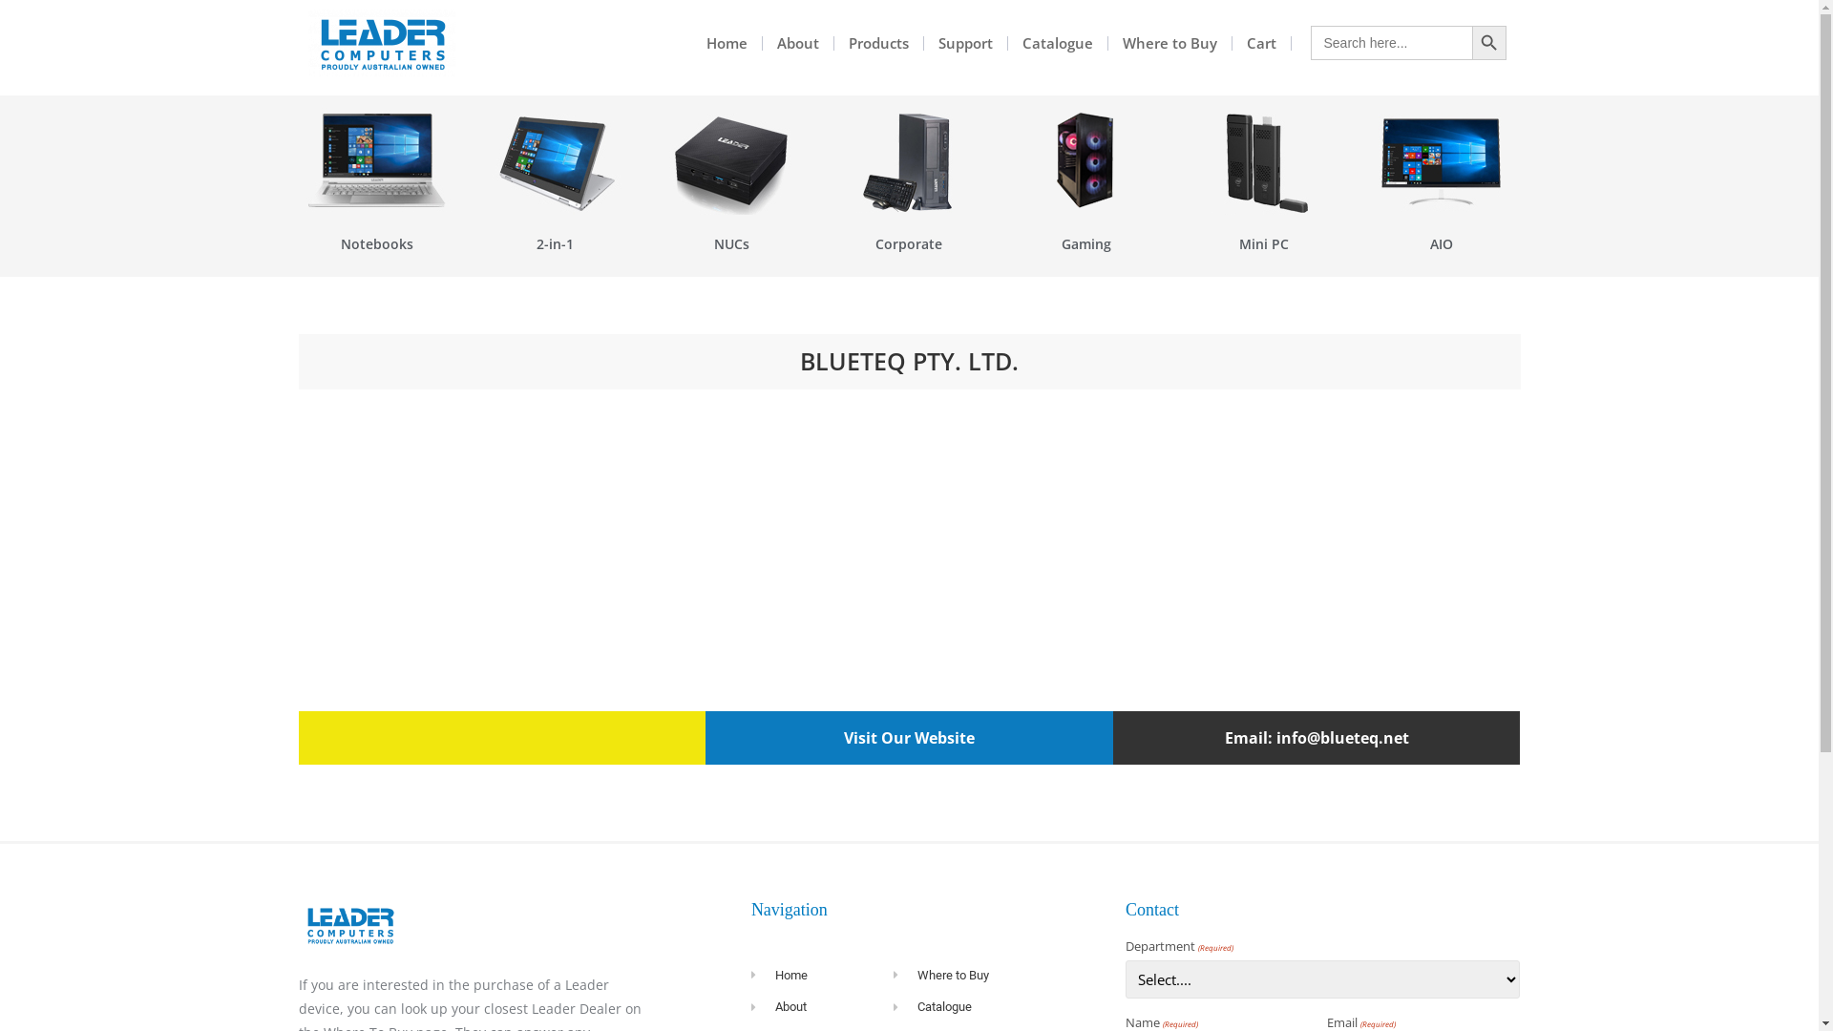 This screenshot has width=1833, height=1031. Describe the element at coordinates (731, 244) in the screenshot. I see `NUCs` at that location.